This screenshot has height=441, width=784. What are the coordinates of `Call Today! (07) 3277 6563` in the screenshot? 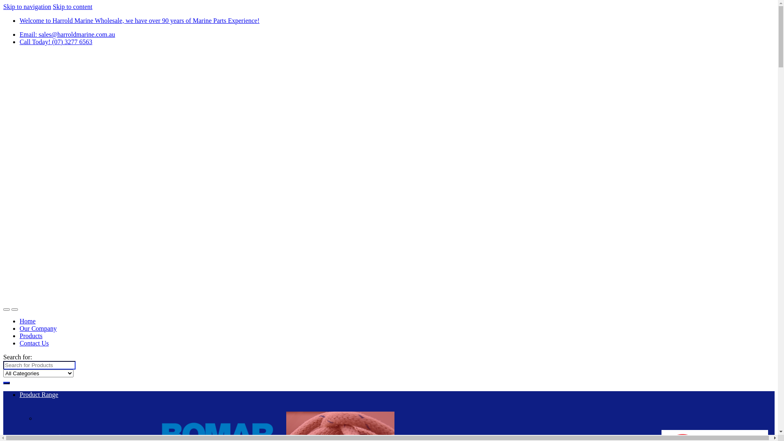 It's located at (56, 42).